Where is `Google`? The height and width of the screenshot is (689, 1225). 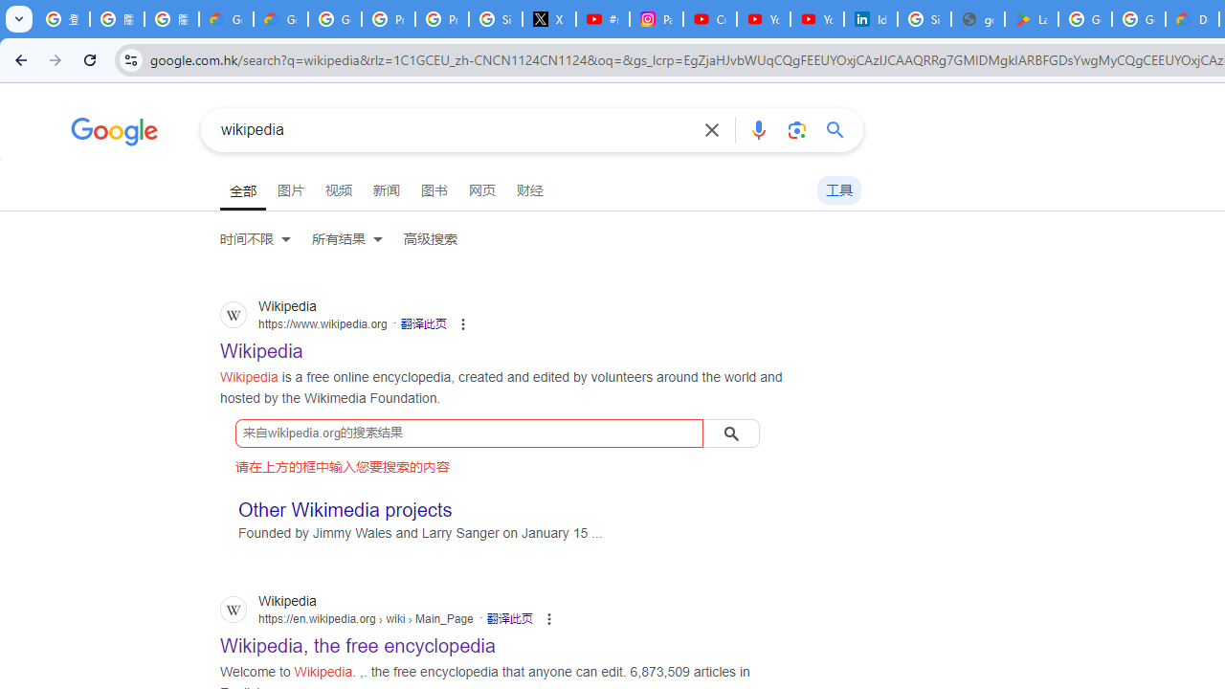
Google is located at coordinates (115, 134).